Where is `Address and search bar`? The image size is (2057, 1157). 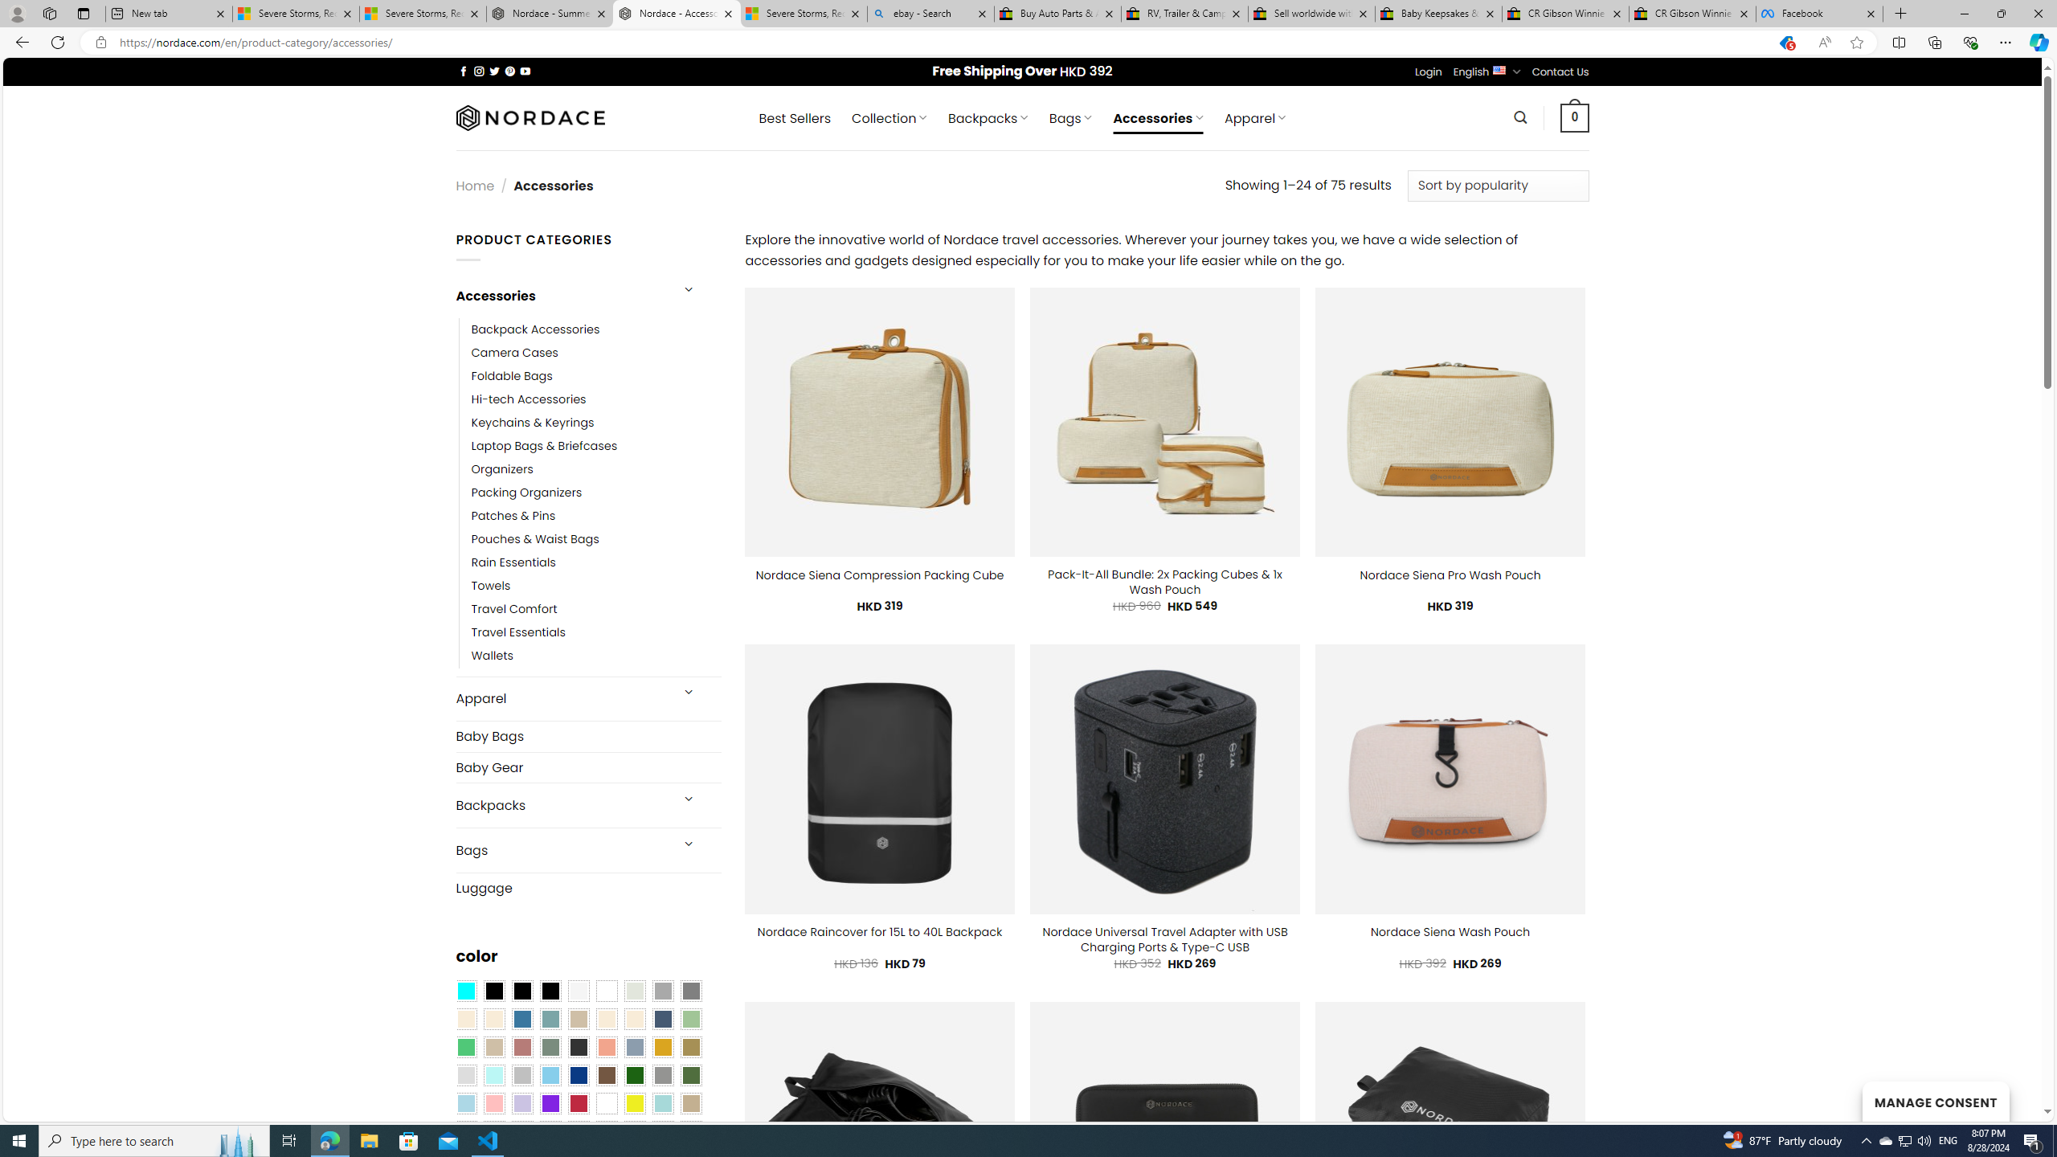
Address and search bar is located at coordinates (939, 43).